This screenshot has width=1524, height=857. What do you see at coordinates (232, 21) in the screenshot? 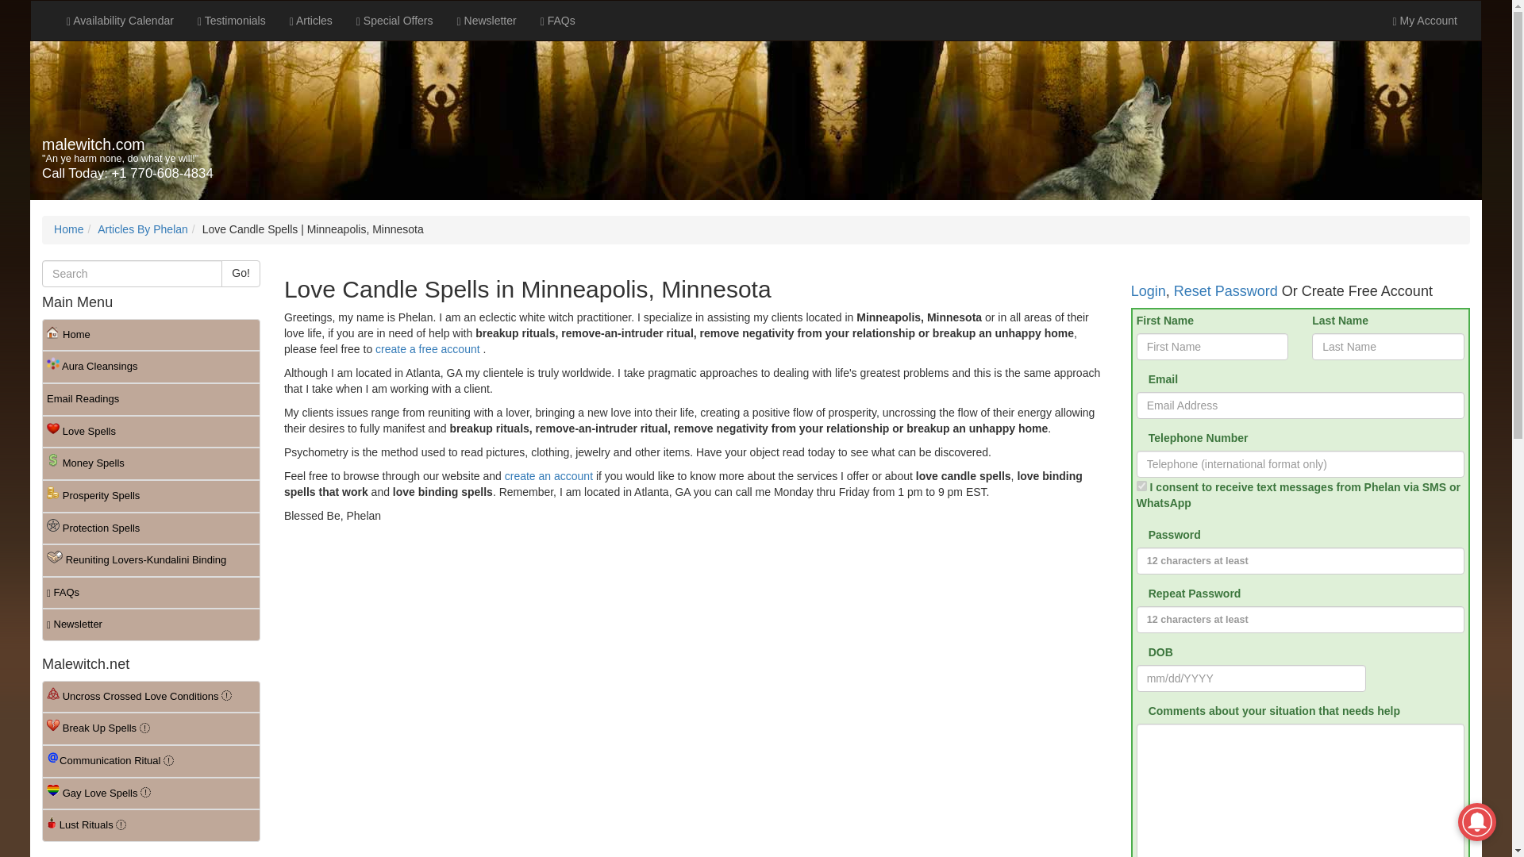
I see `client testimonials` at bounding box center [232, 21].